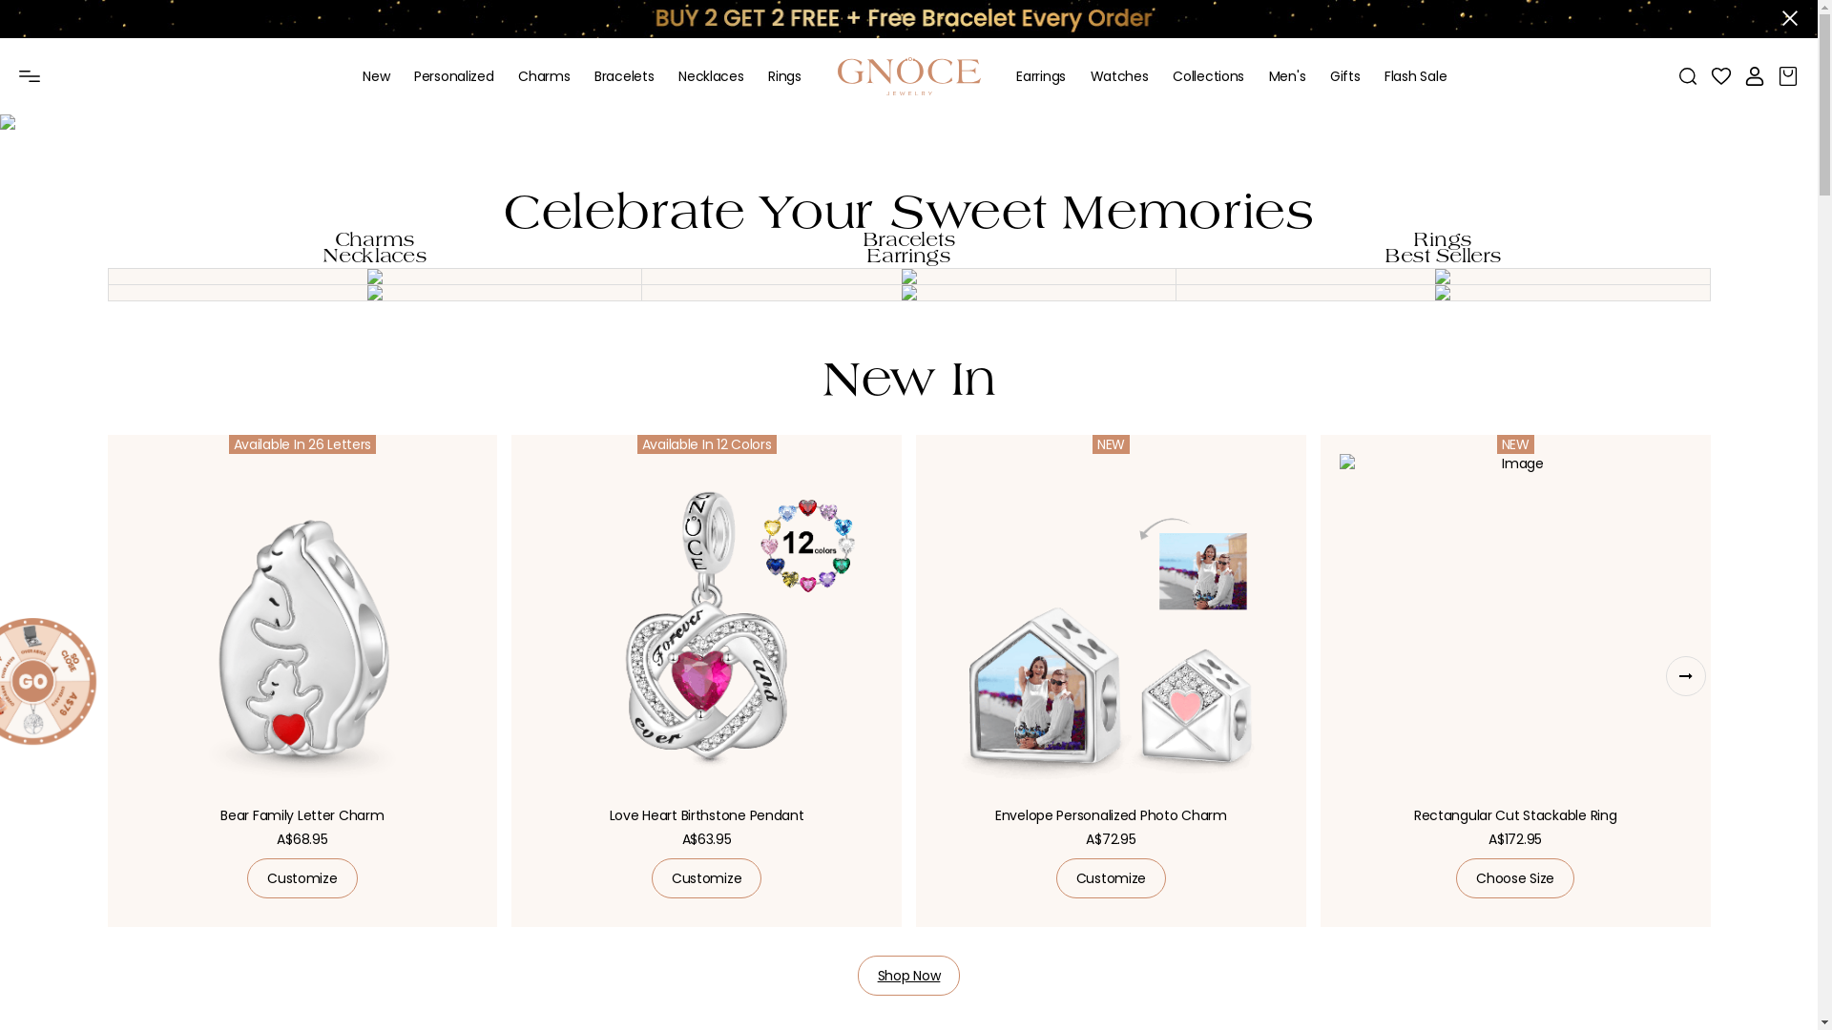 The height and width of the screenshot is (1030, 1832). Describe the element at coordinates (1515, 878) in the screenshot. I see `Choose Size` at that location.